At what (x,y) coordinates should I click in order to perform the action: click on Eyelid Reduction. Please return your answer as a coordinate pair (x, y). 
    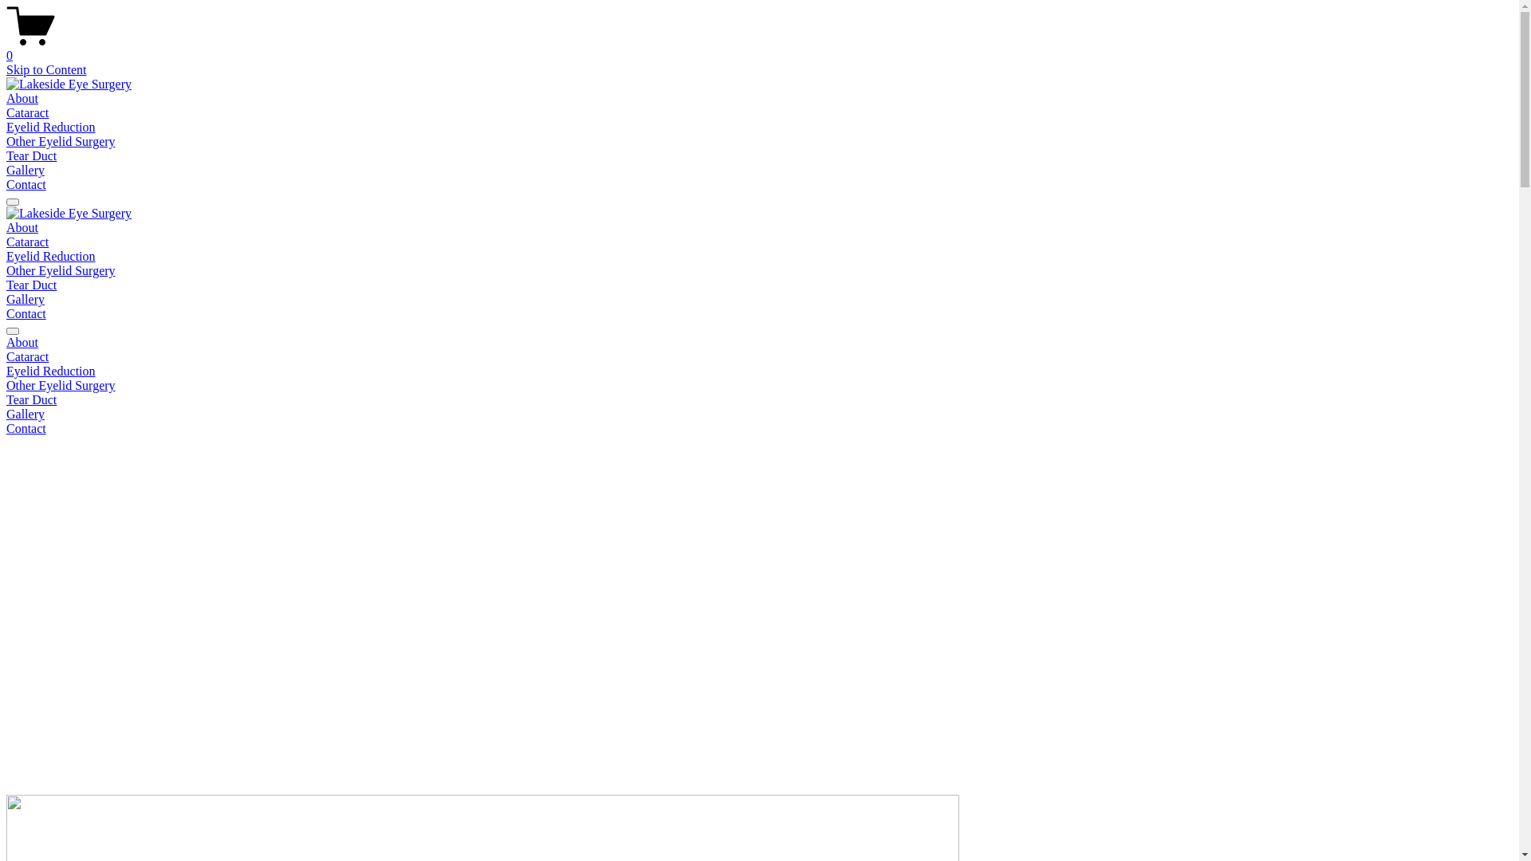
    Looking at the image, I should click on (51, 257).